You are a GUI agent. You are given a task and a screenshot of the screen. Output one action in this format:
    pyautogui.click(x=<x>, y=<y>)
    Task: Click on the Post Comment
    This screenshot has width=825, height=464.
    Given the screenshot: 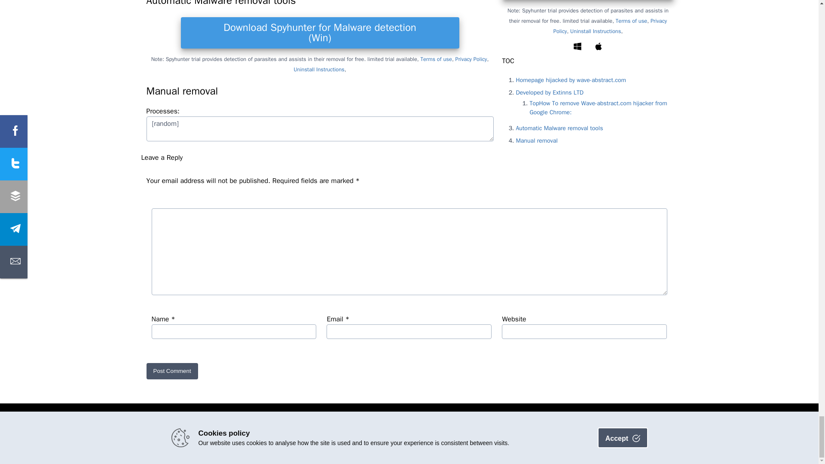 What is the action you would take?
    pyautogui.click(x=172, y=371)
    